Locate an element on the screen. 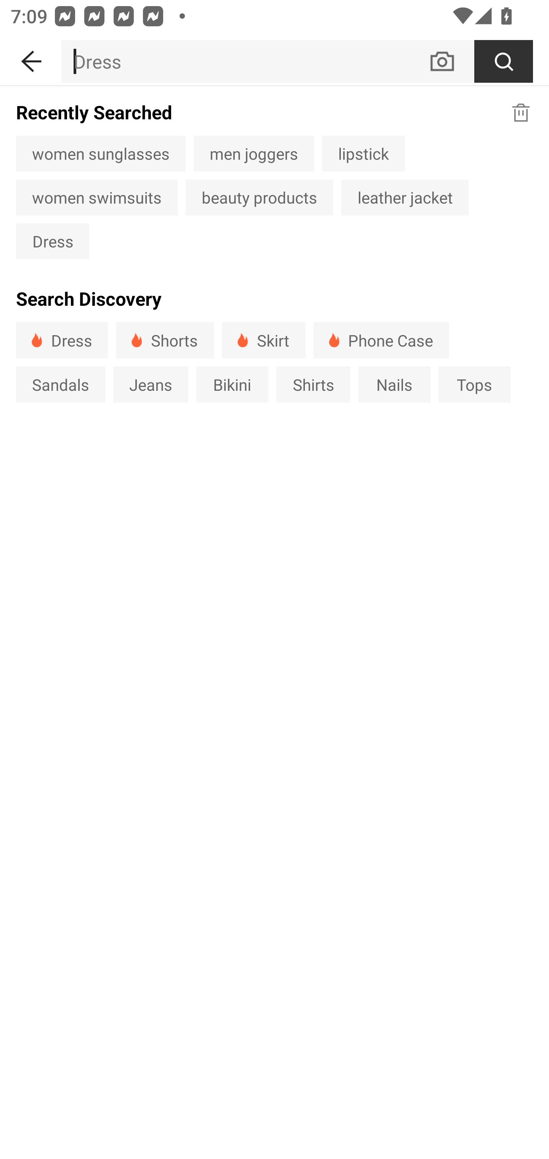 The height and width of the screenshot is (1159, 549). Dress is located at coordinates (52, 241).